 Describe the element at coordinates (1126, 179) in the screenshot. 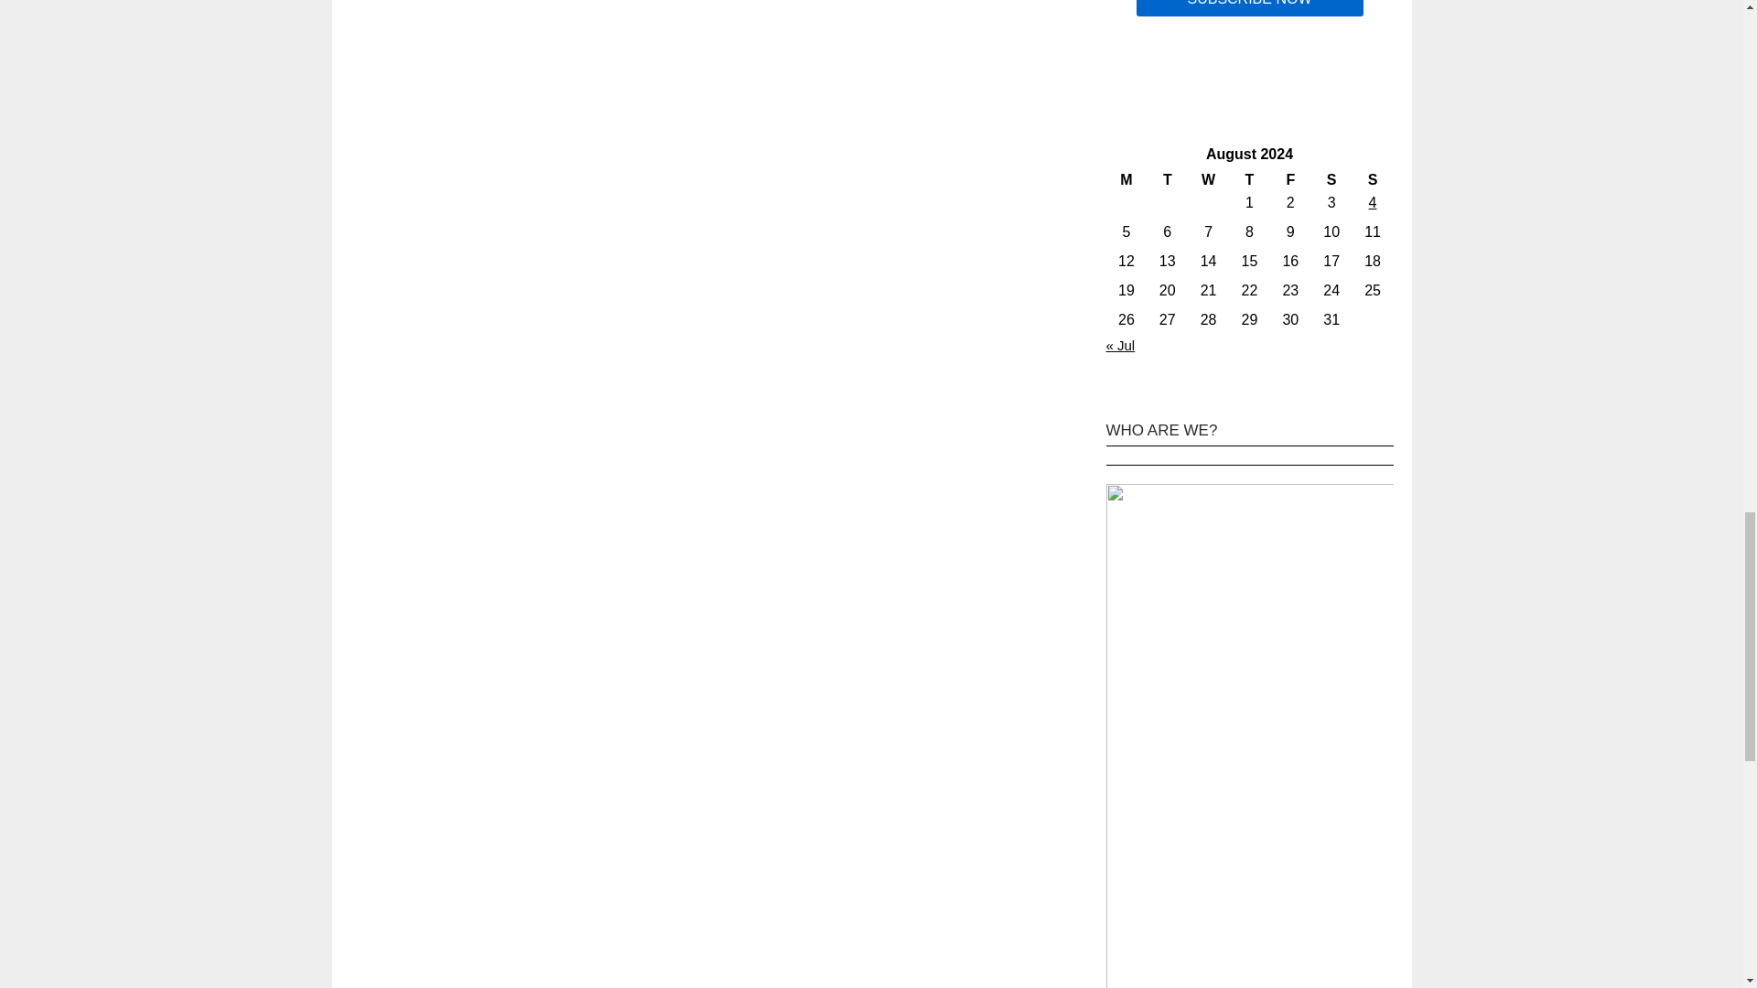

I see `Monday` at that location.